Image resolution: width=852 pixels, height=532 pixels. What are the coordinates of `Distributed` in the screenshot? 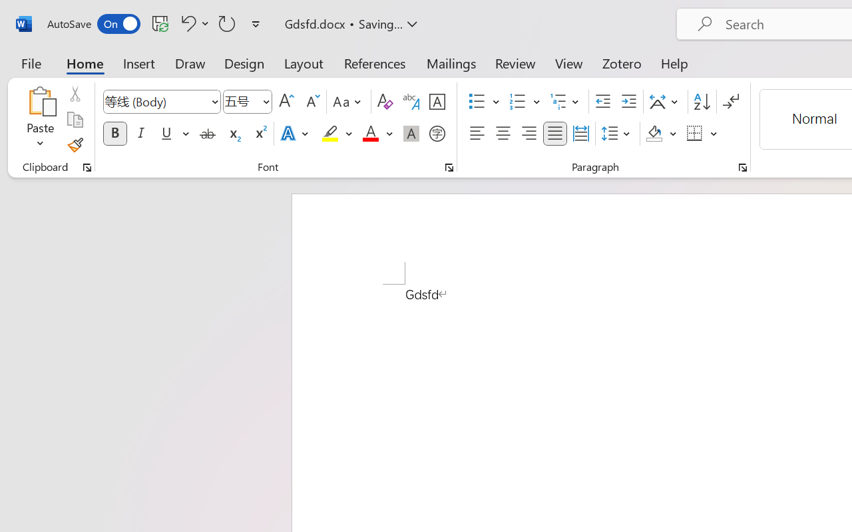 It's located at (580, 134).